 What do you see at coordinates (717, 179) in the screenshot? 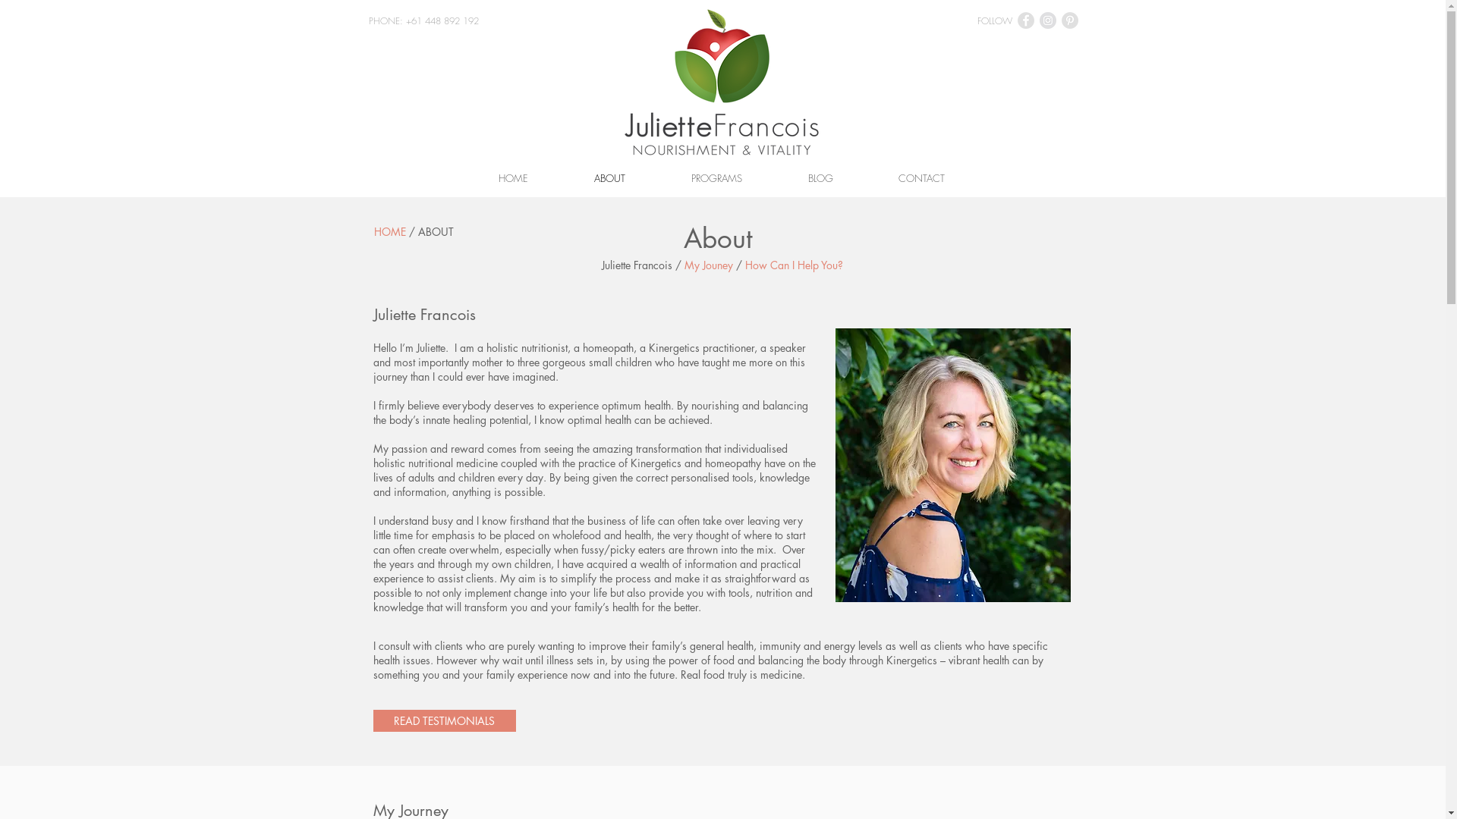
I see `PROGRAMS` at bounding box center [717, 179].